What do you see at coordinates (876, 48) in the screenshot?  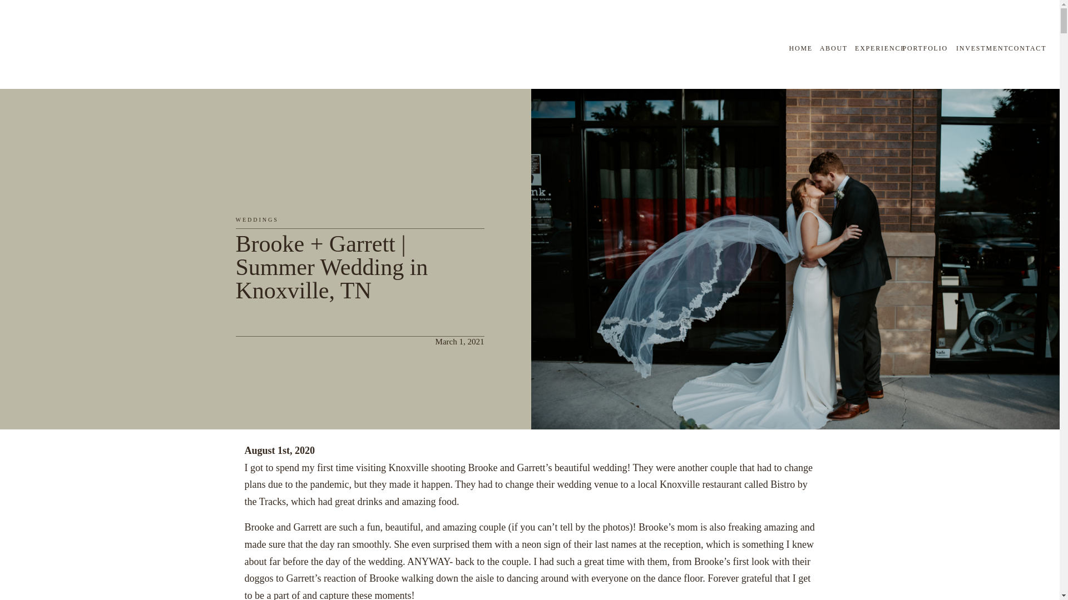 I see `EXPERIENCE` at bounding box center [876, 48].